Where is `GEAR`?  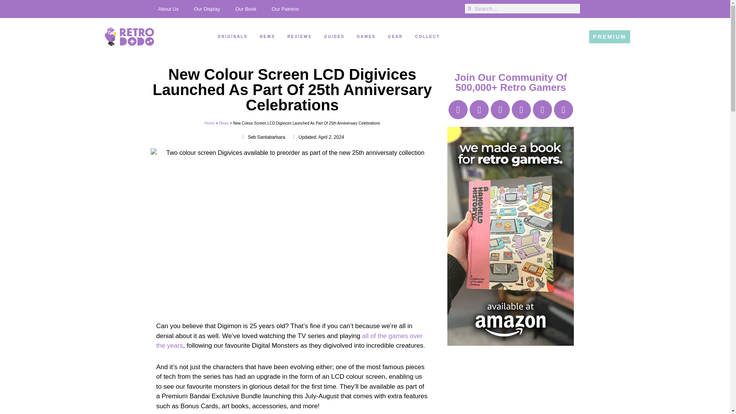 GEAR is located at coordinates (395, 36).